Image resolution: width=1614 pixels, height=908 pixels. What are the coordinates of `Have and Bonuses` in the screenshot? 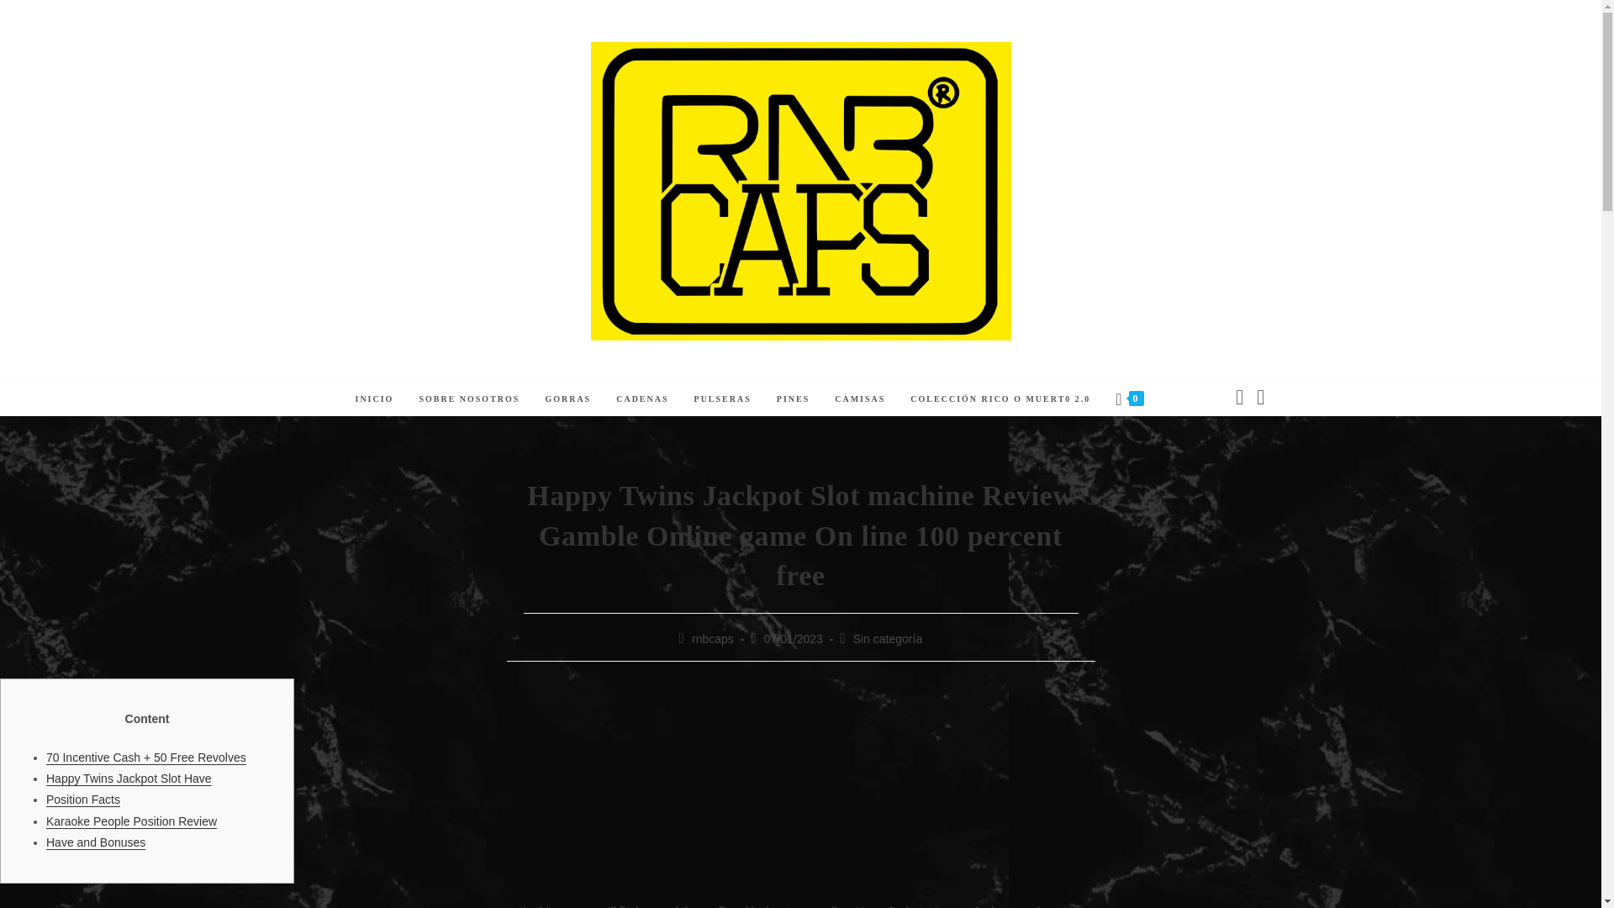 It's located at (96, 842).